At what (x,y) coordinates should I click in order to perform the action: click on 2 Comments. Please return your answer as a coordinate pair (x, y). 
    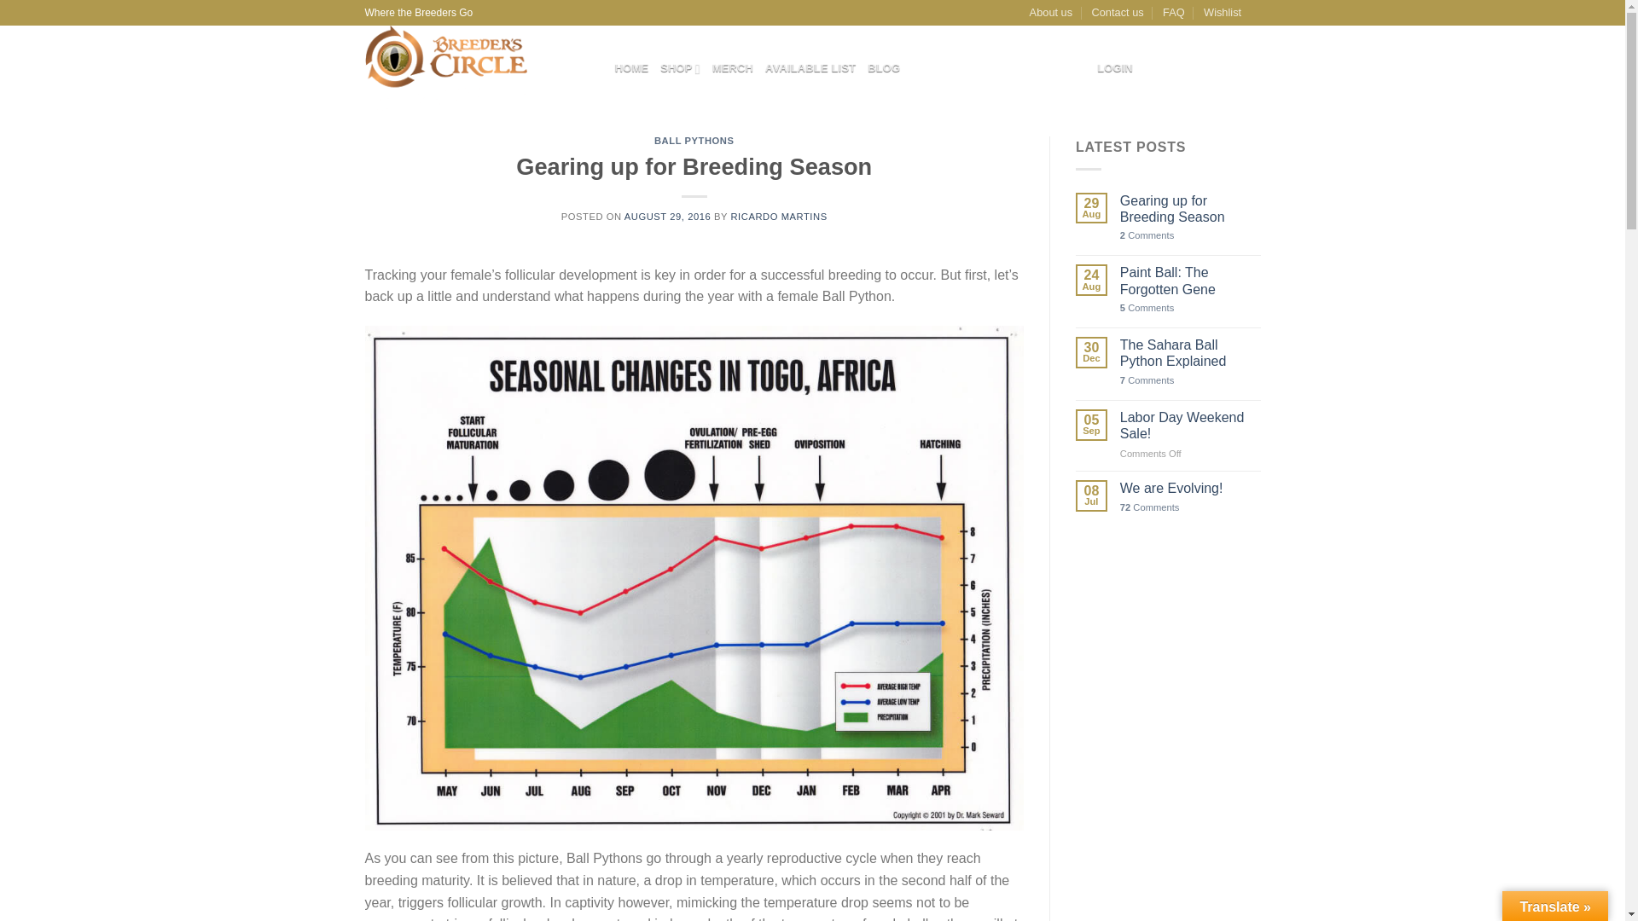
    Looking at the image, I should click on (1191, 235).